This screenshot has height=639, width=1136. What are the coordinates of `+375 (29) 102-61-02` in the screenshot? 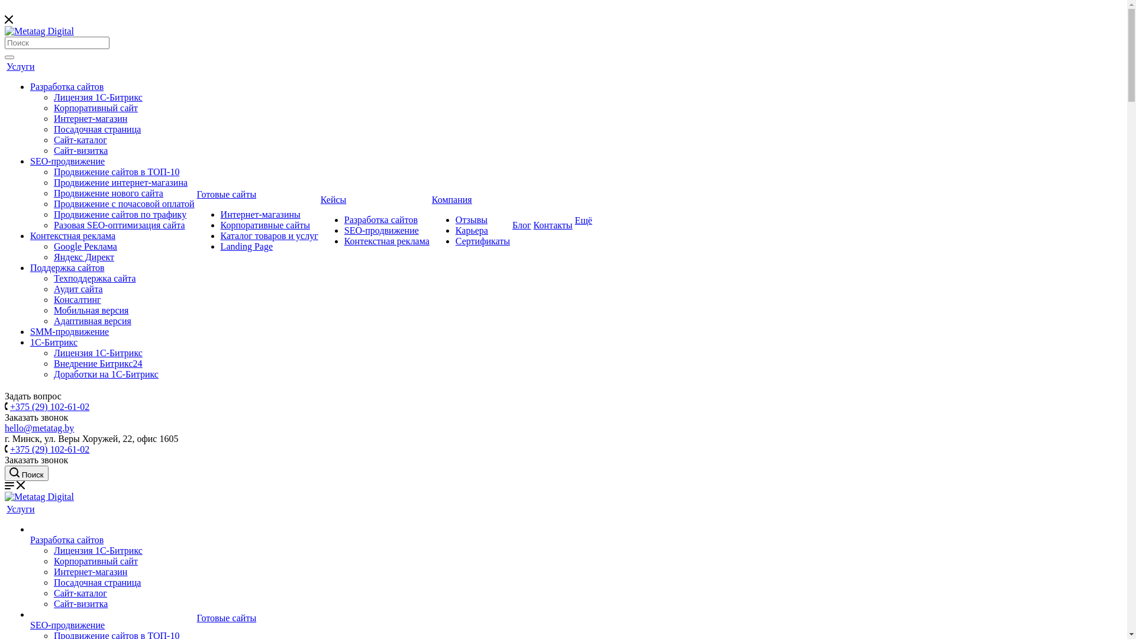 It's located at (50, 450).